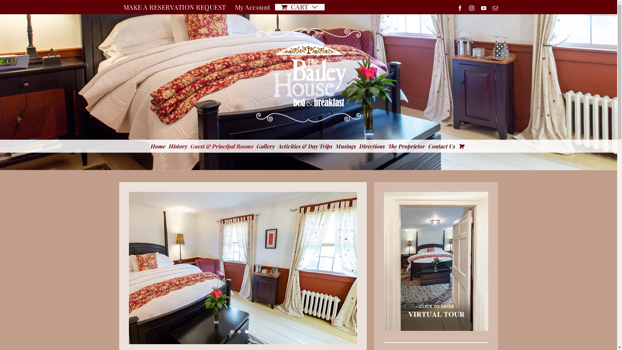 This screenshot has width=622, height=350. I want to click on The Proprietor, so click(407, 146).